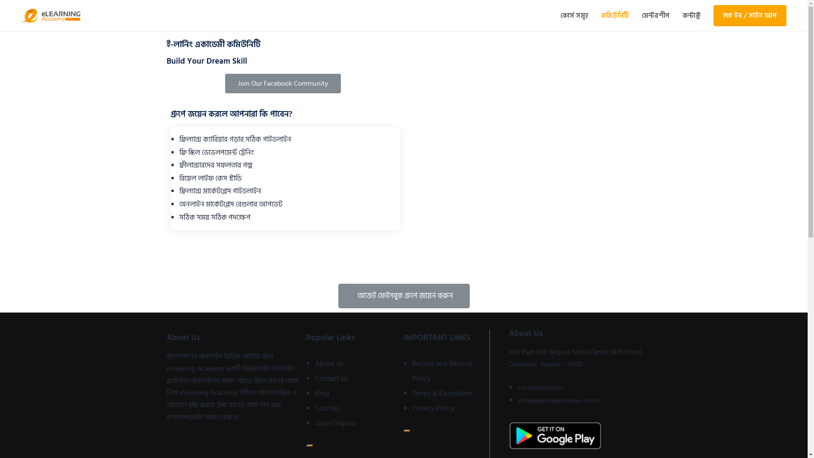 This screenshot has height=458, width=814. Describe the element at coordinates (327, 408) in the screenshot. I see `Courses` at that location.